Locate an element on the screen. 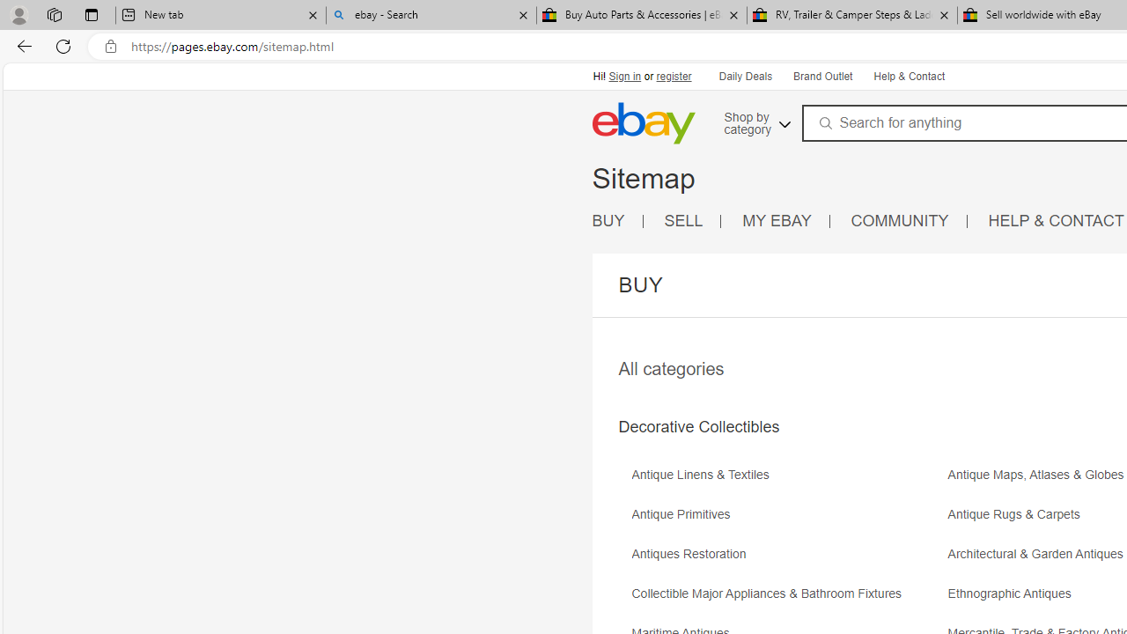 The image size is (1127, 634). Antiques Restoration is located at coordinates (692, 555).